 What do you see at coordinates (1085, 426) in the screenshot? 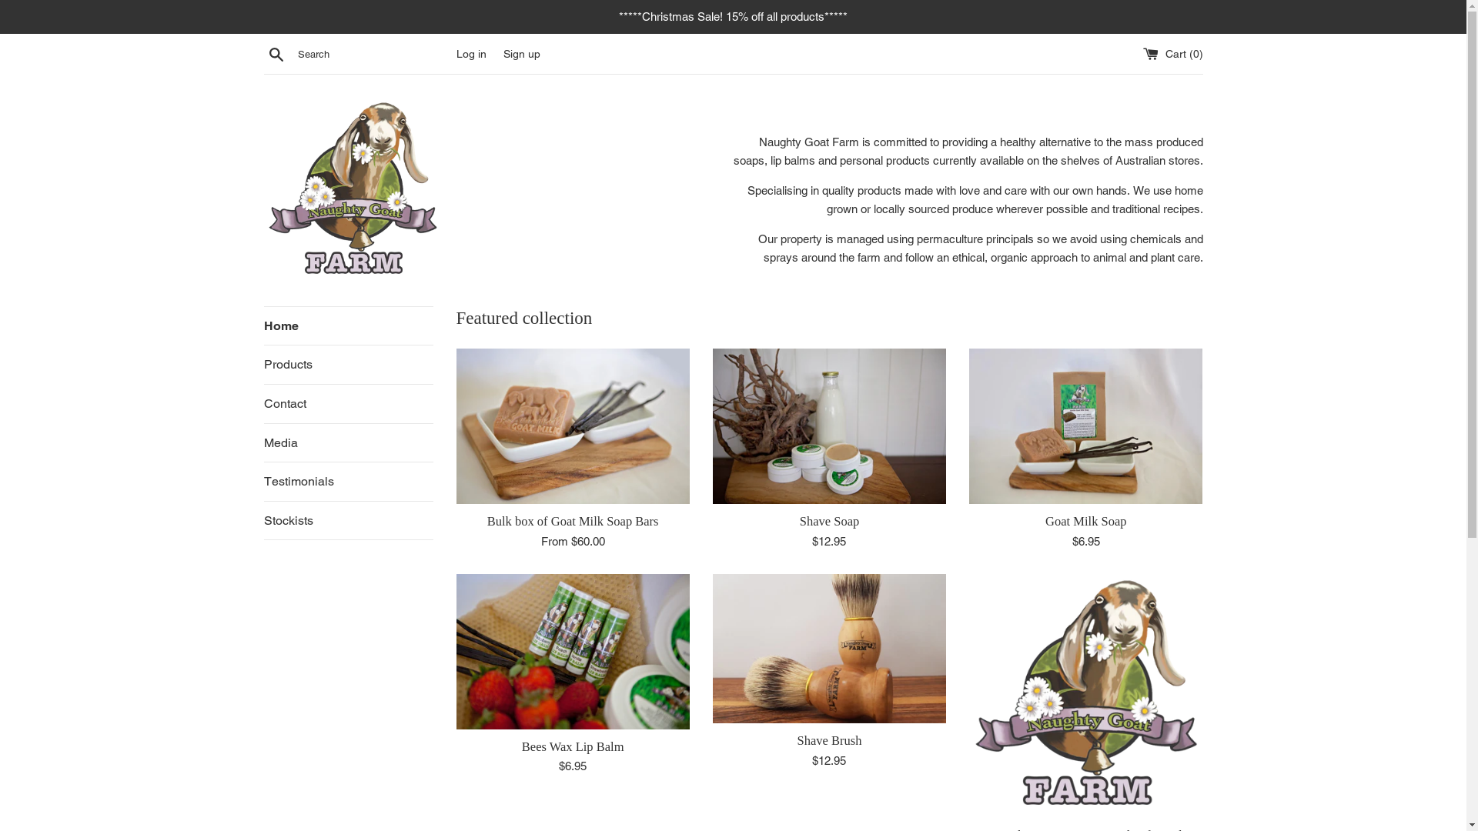
I see `Goat Milk Soap` at bounding box center [1085, 426].